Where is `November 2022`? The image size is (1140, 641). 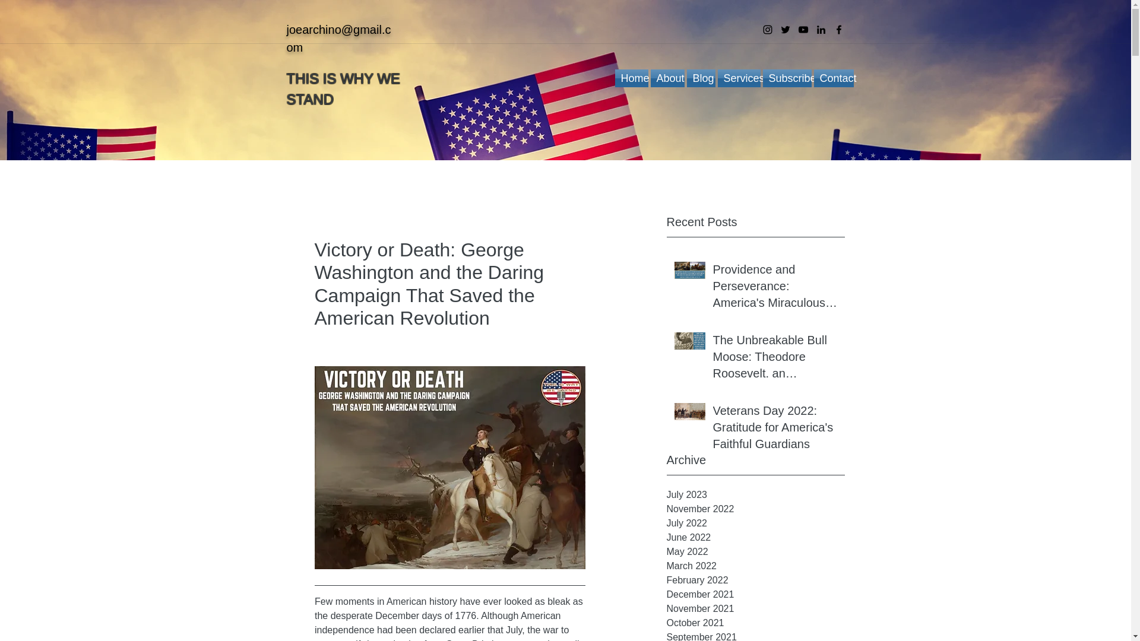 November 2022 is located at coordinates (755, 509).